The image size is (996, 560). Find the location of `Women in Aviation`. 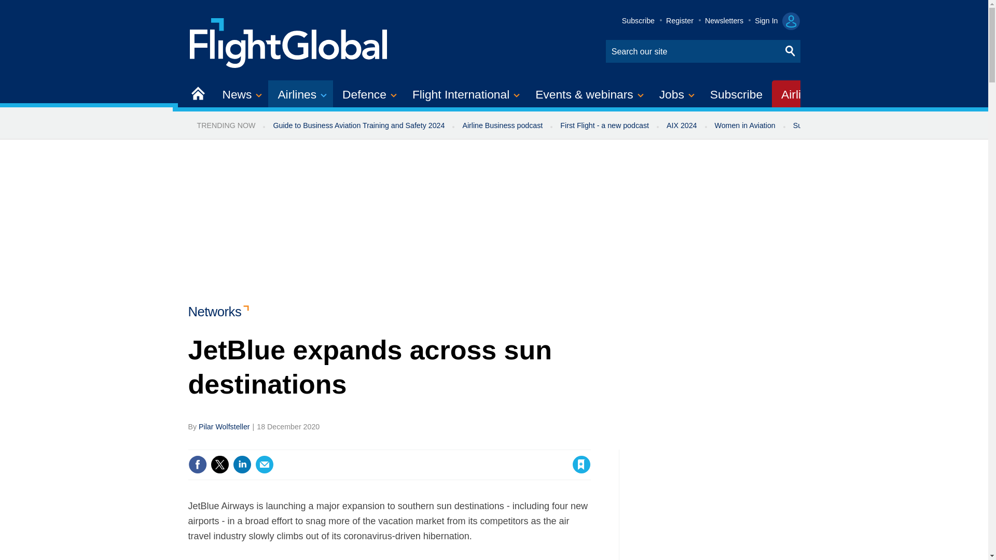

Women in Aviation is located at coordinates (745, 125).